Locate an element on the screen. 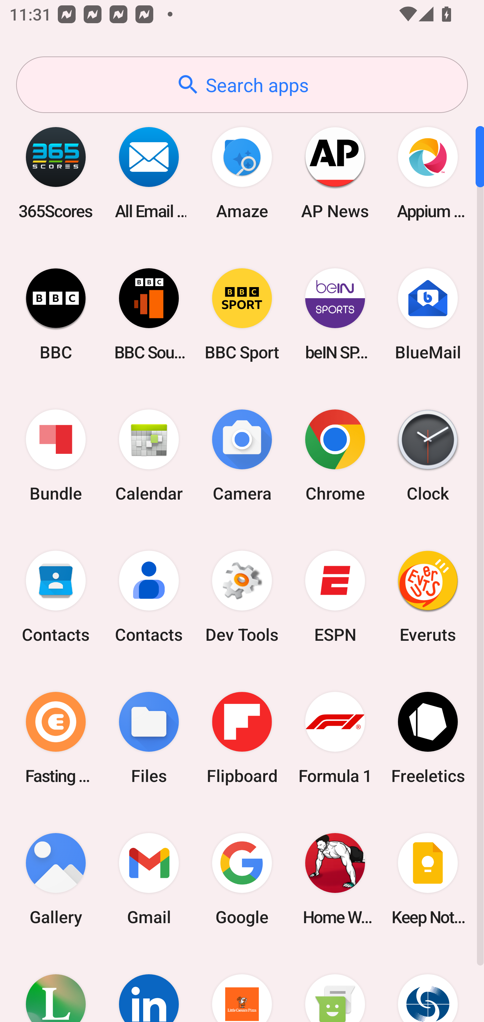 The width and height of the screenshot is (484, 1022). beIN SPORTS is located at coordinates (335, 314).